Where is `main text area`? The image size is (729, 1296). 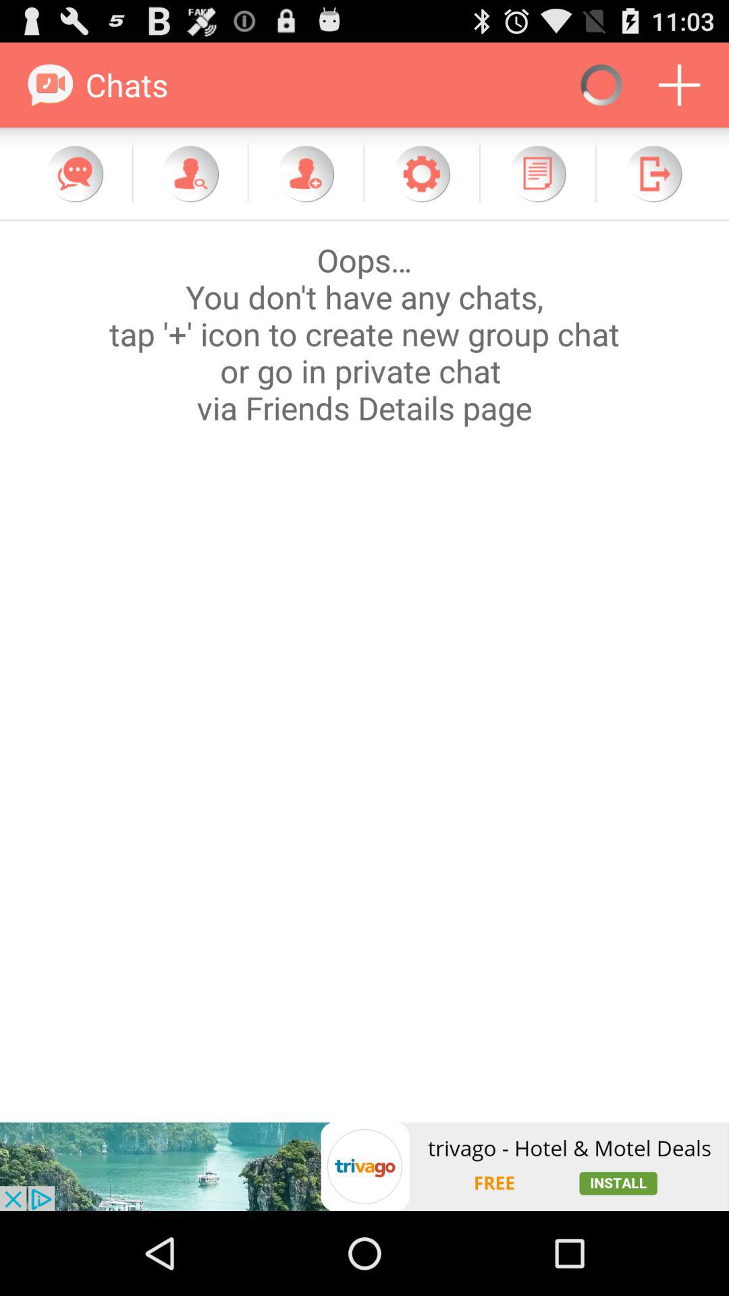 main text area is located at coordinates (364, 671).